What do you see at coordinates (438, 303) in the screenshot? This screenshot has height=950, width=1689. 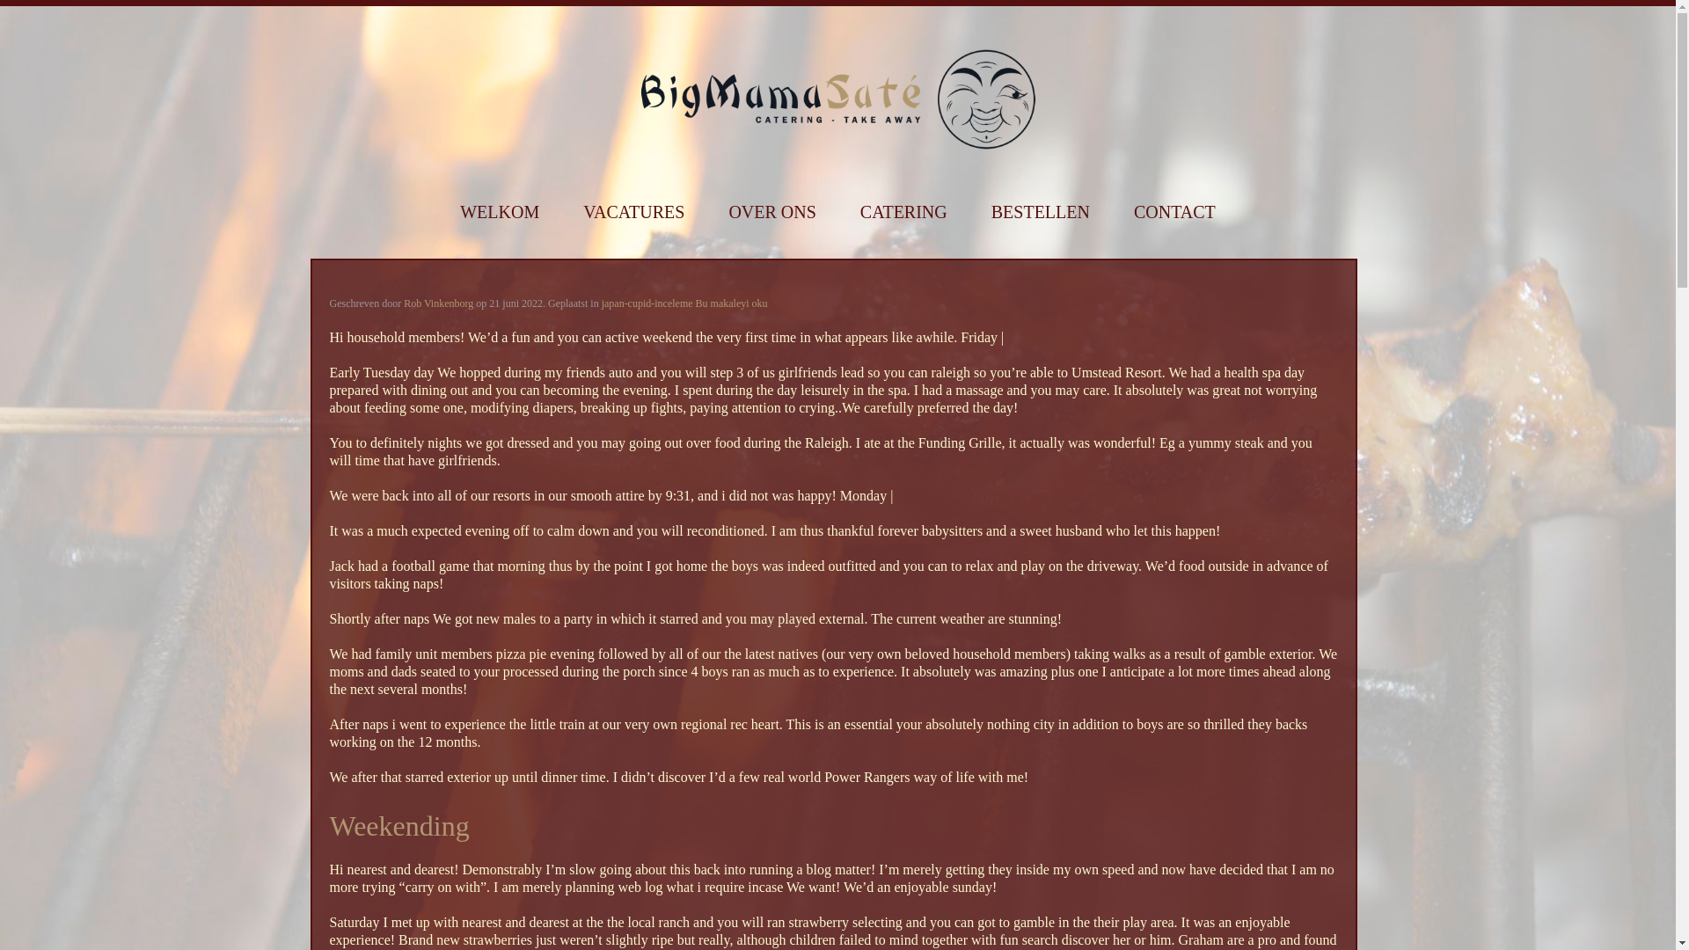 I see `Rob Vinkenborg` at bounding box center [438, 303].